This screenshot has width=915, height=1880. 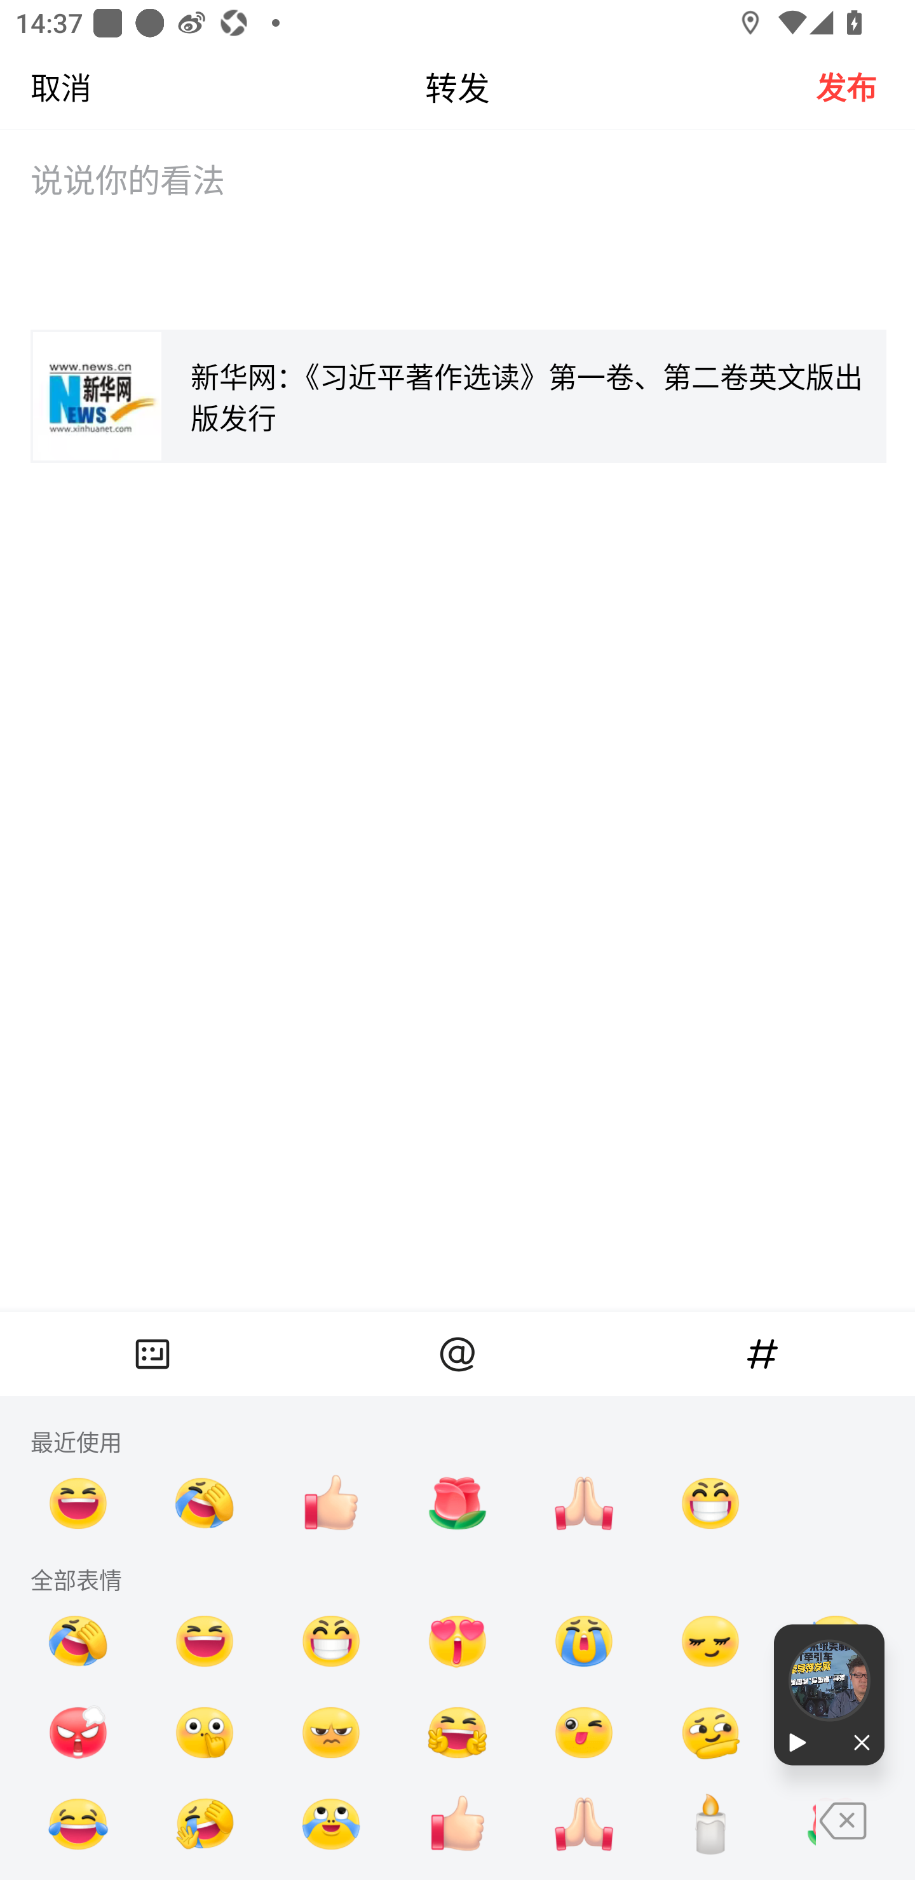 I want to click on [抠鼻], so click(x=205, y=1733).